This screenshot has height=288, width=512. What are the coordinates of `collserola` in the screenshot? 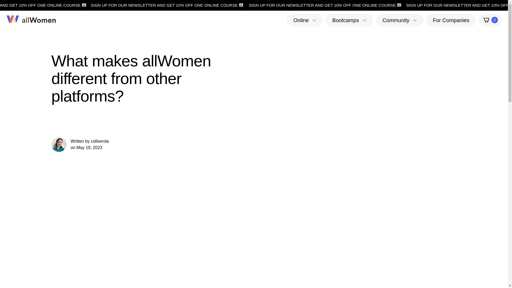 It's located at (100, 141).